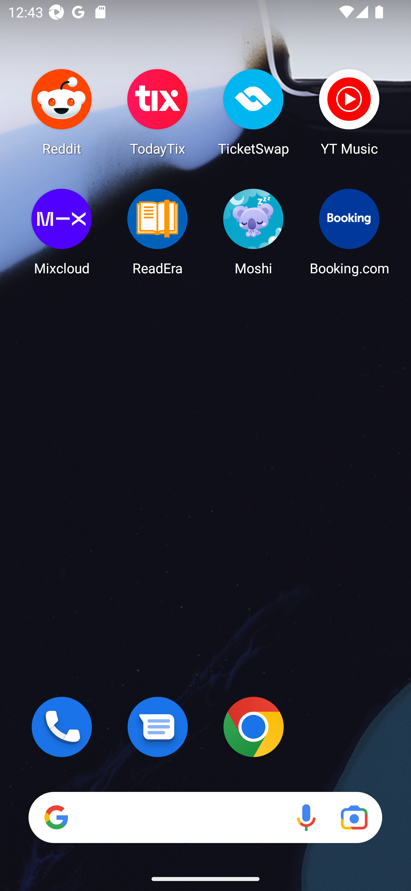 This screenshot has height=891, width=411. I want to click on Mixcloud, so click(62, 232).